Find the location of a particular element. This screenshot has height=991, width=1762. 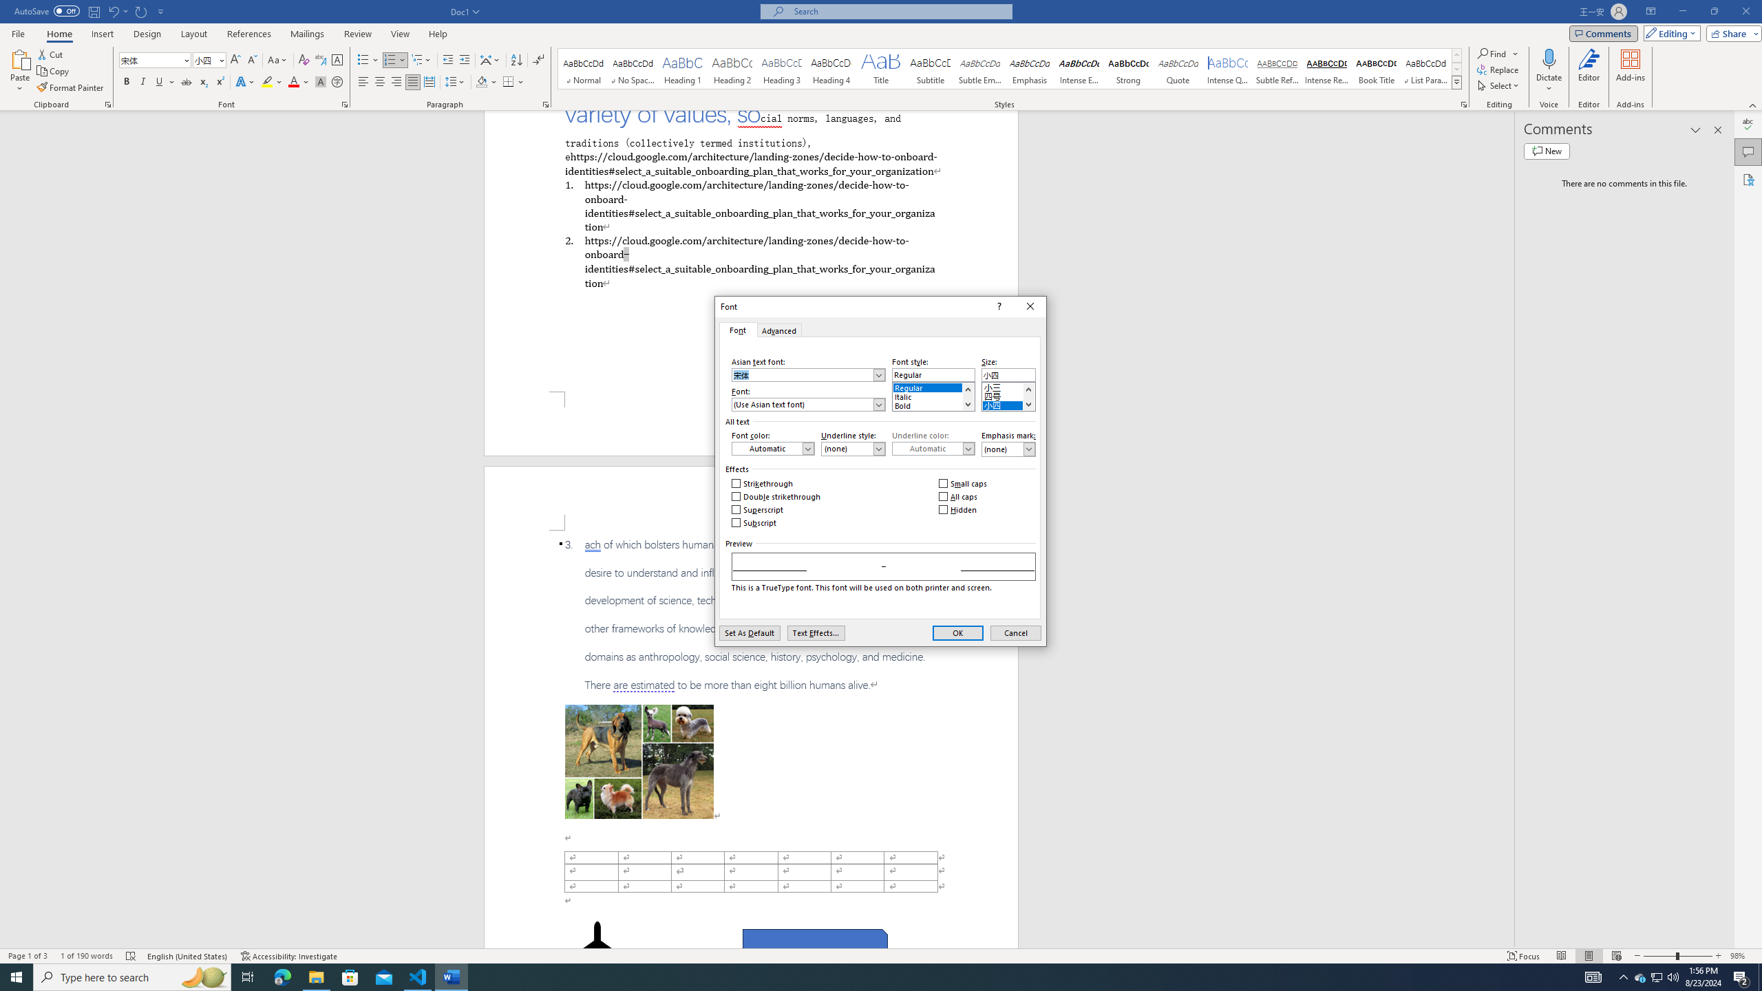

Asian Layout is located at coordinates (490, 61).